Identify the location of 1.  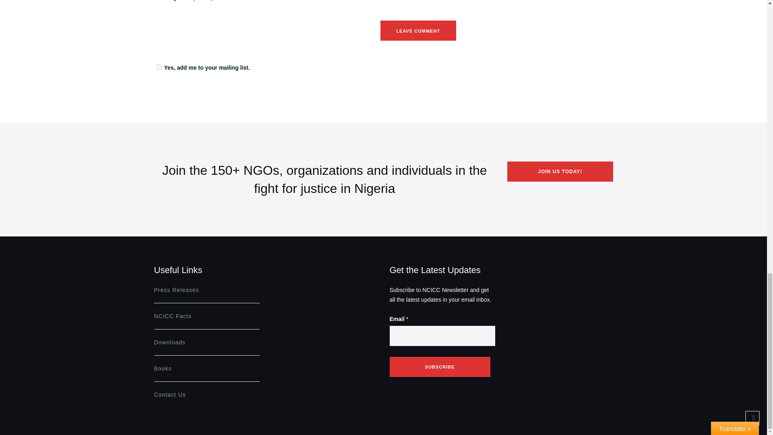
(159, 67).